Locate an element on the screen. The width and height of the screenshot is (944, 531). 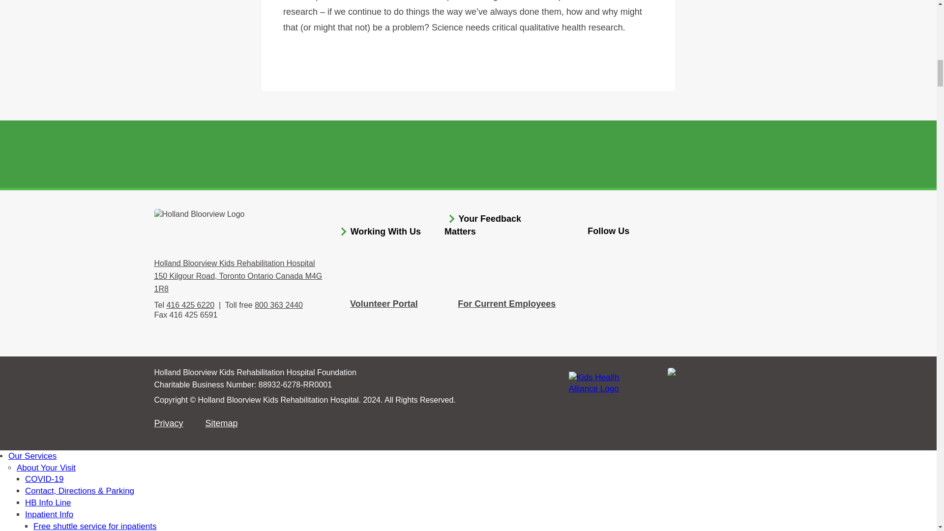
Our Services is located at coordinates (32, 456).